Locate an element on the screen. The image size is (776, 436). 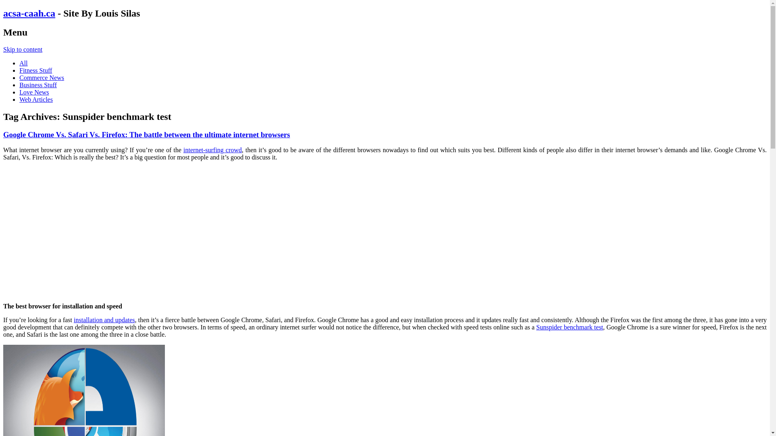
installation and updates is located at coordinates (104, 320).